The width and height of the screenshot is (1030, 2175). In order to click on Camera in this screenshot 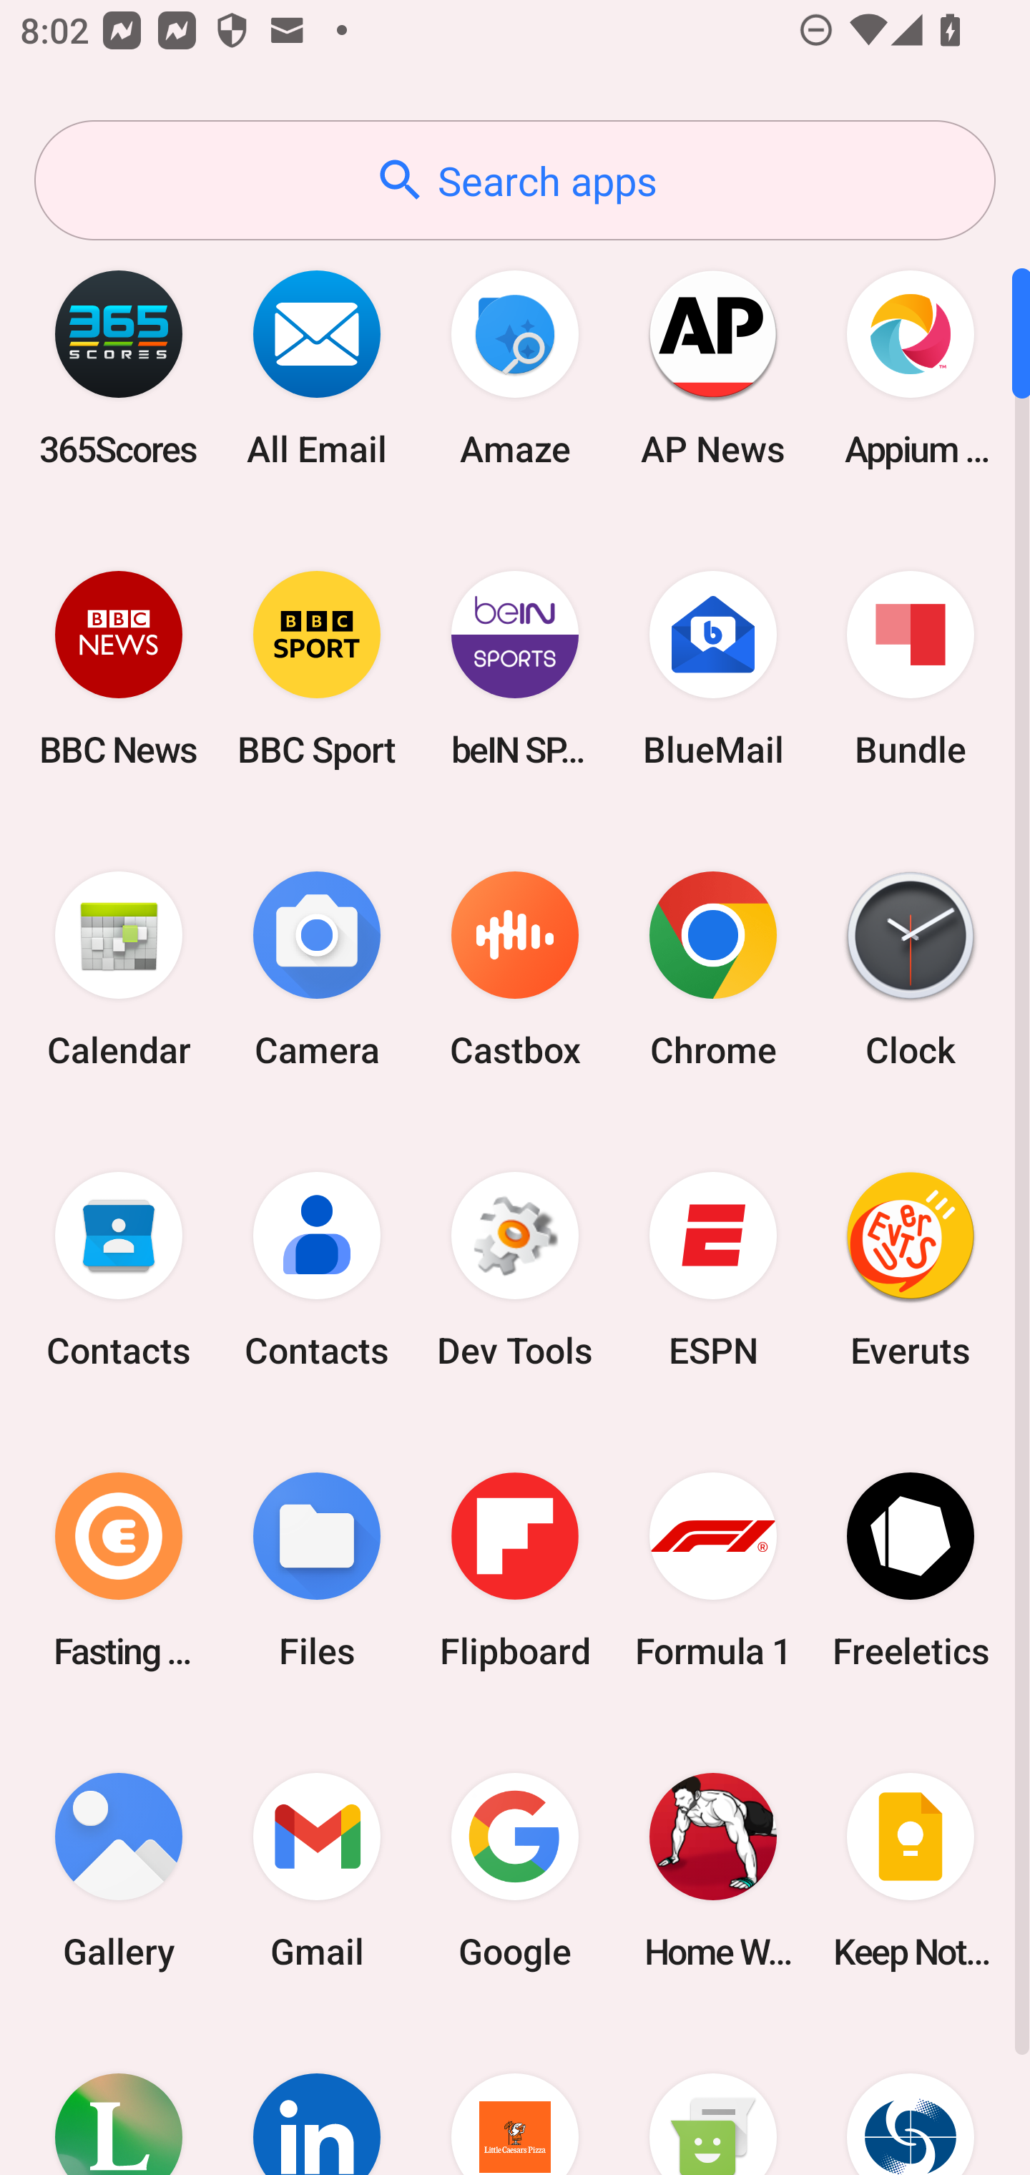, I will do `click(317, 970)`.